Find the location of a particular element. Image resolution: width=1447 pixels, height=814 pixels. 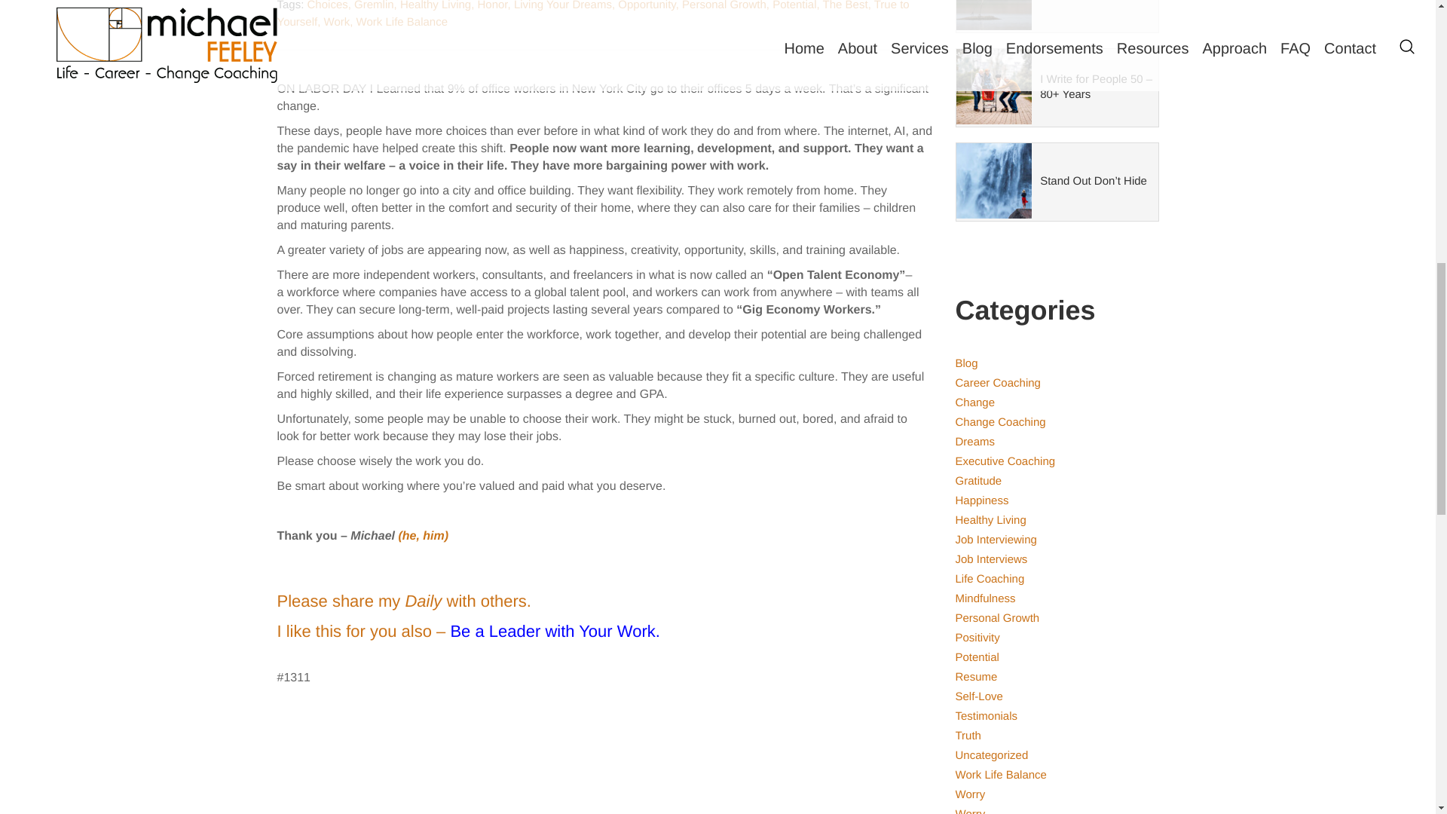

Honor is located at coordinates (492, 6).